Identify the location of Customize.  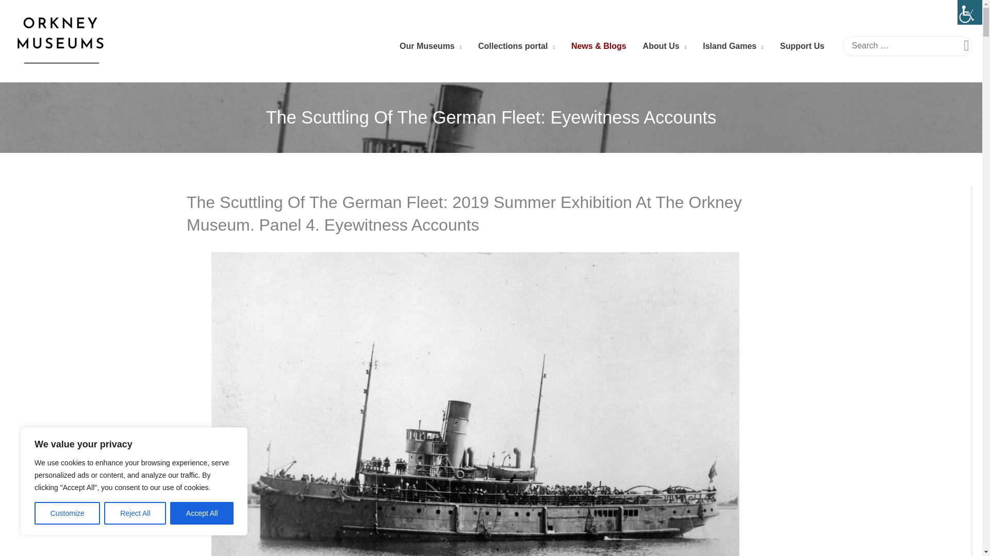
(67, 513).